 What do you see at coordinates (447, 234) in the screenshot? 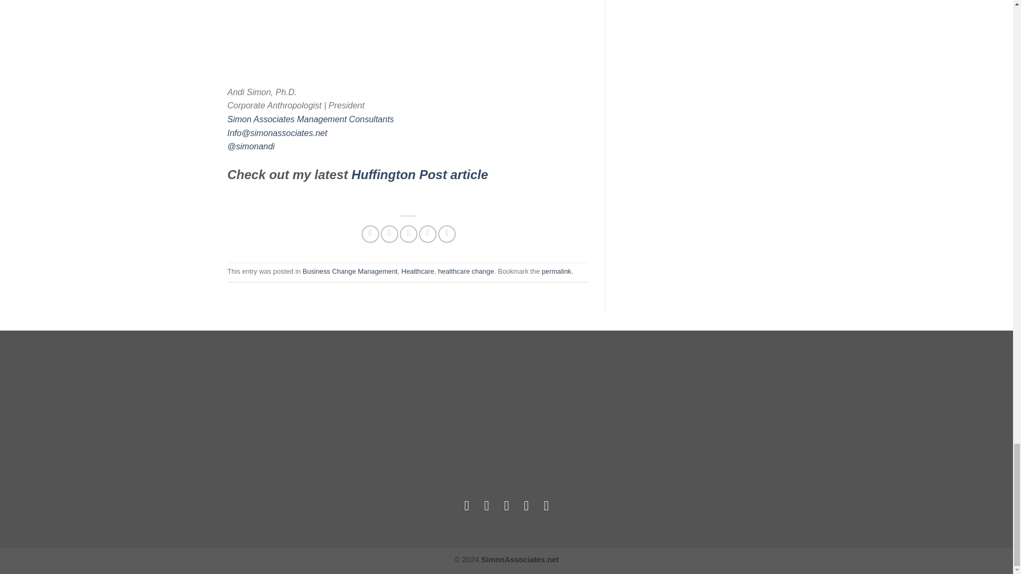
I see `Share on LinkedIn` at bounding box center [447, 234].